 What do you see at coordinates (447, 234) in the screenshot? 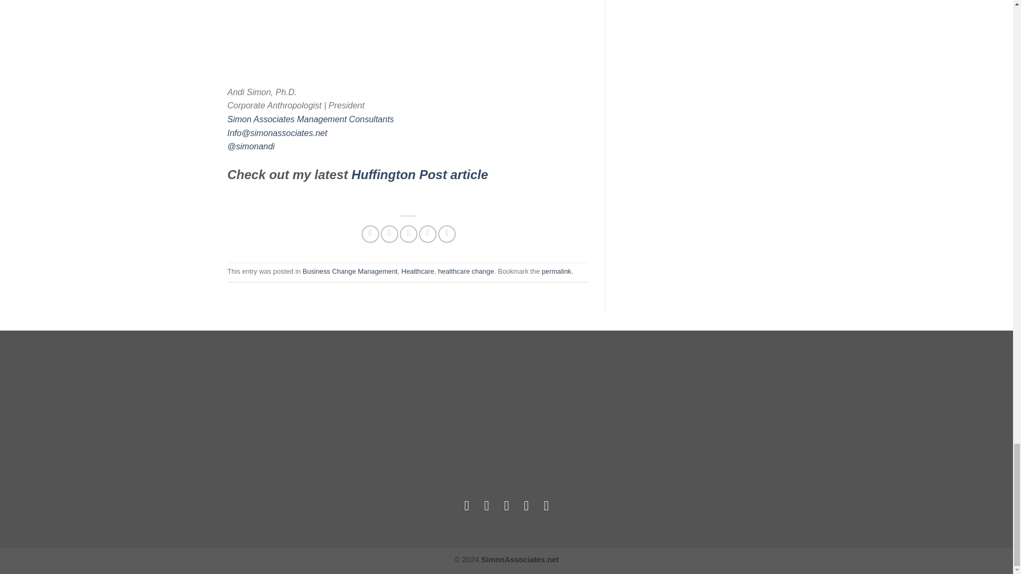
I see `Share on LinkedIn` at bounding box center [447, 234].